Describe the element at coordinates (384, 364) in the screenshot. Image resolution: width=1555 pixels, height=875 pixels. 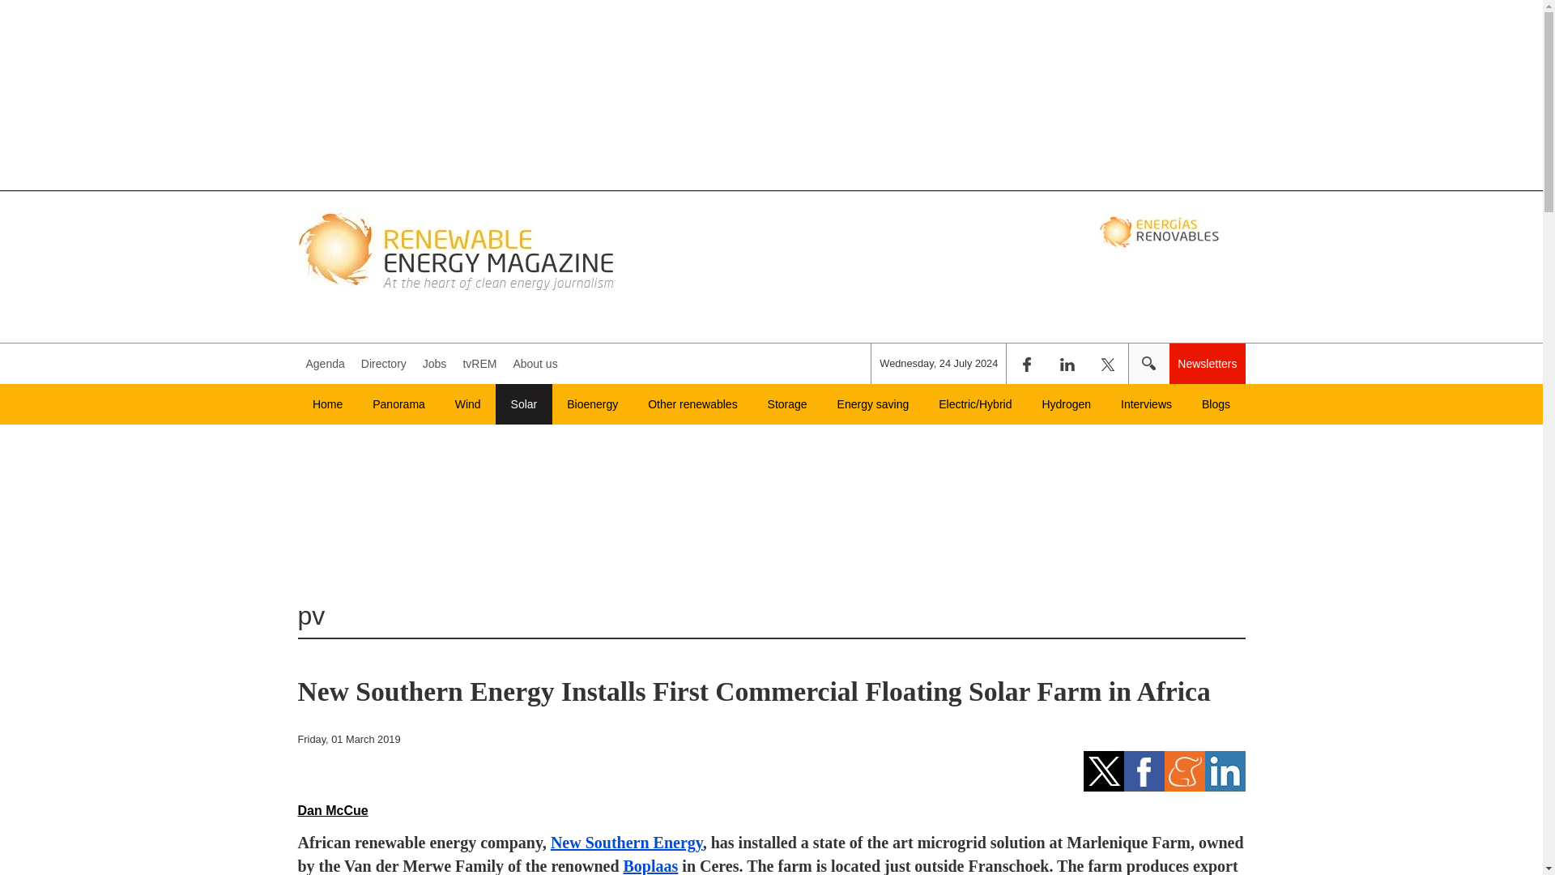
I see `Go to Companies directory` at that location.